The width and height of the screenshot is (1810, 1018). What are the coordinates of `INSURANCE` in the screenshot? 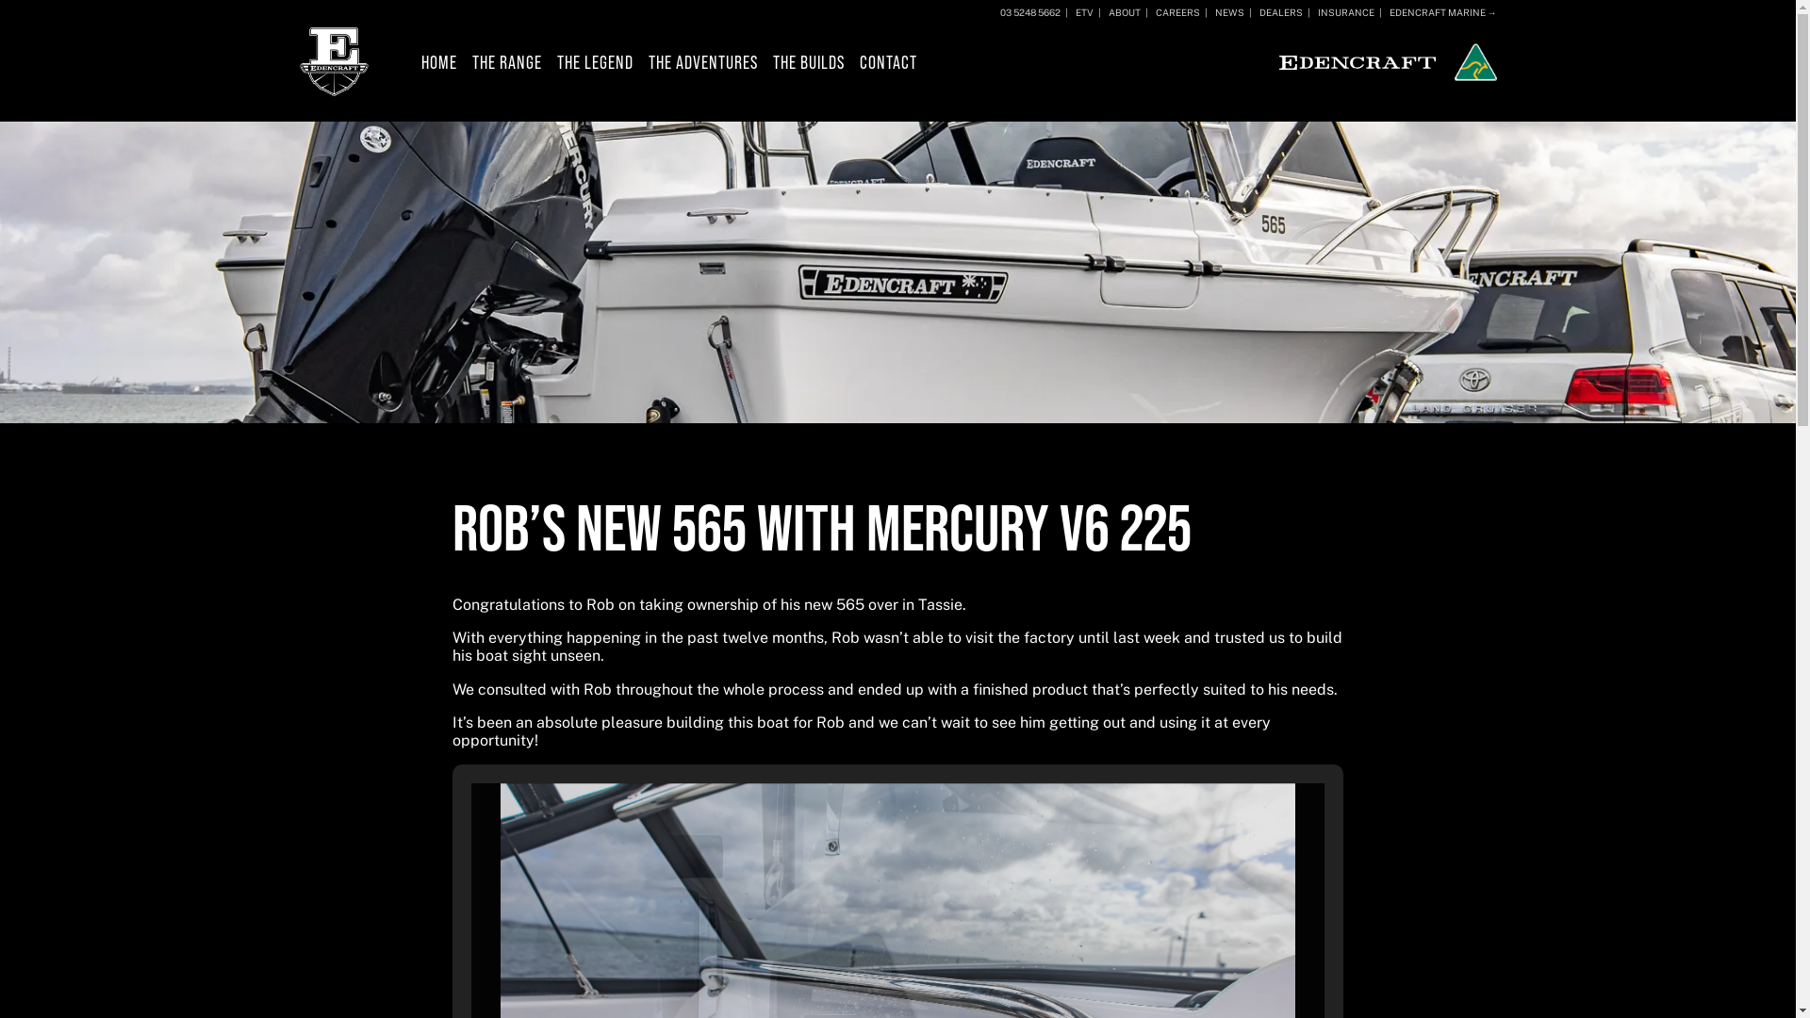 It's located at (1341, 12).